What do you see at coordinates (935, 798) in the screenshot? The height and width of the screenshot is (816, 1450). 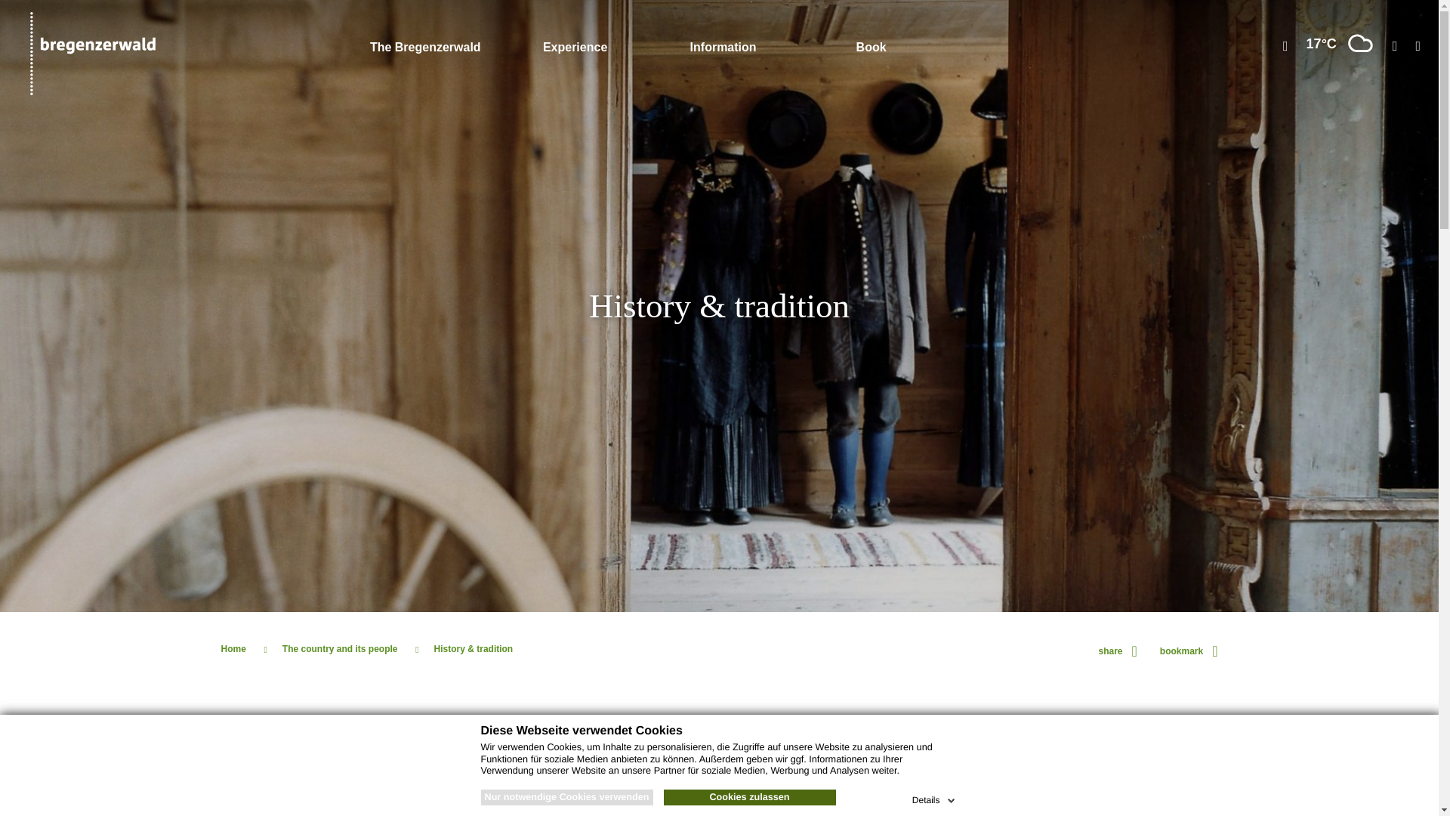 I see `Details` at bounding box center [935, 798].